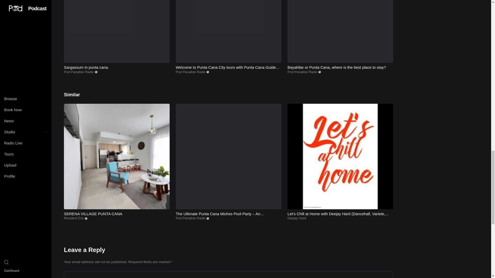  I want to click on Verified, so click(319, 72).